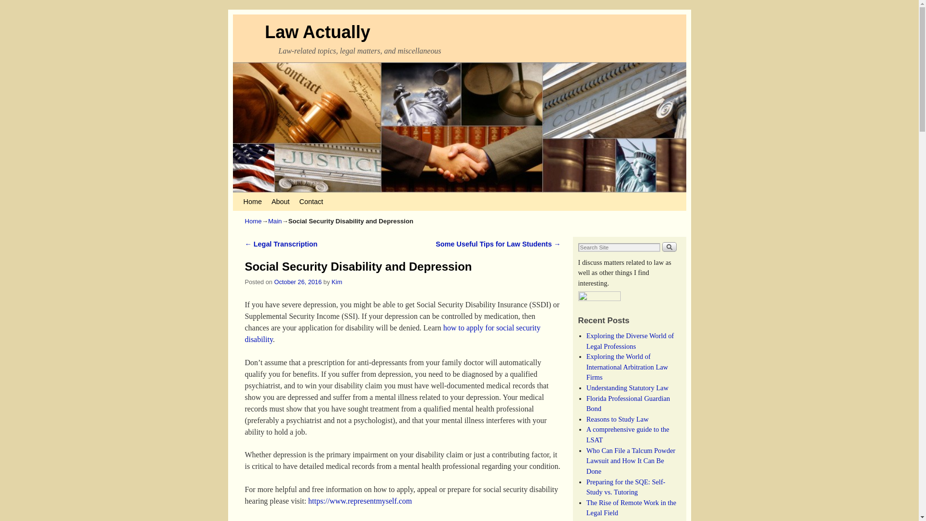 This screenshot has height=521, width=926. Describe the element at coordinates (254, 221) in the screenshot. I see `Home` at that location.